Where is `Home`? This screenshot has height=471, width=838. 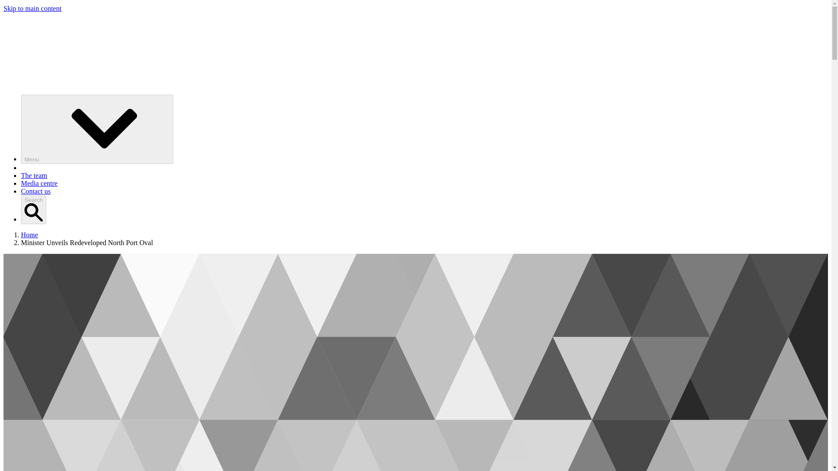
Home is located at coordinates (29, 235).